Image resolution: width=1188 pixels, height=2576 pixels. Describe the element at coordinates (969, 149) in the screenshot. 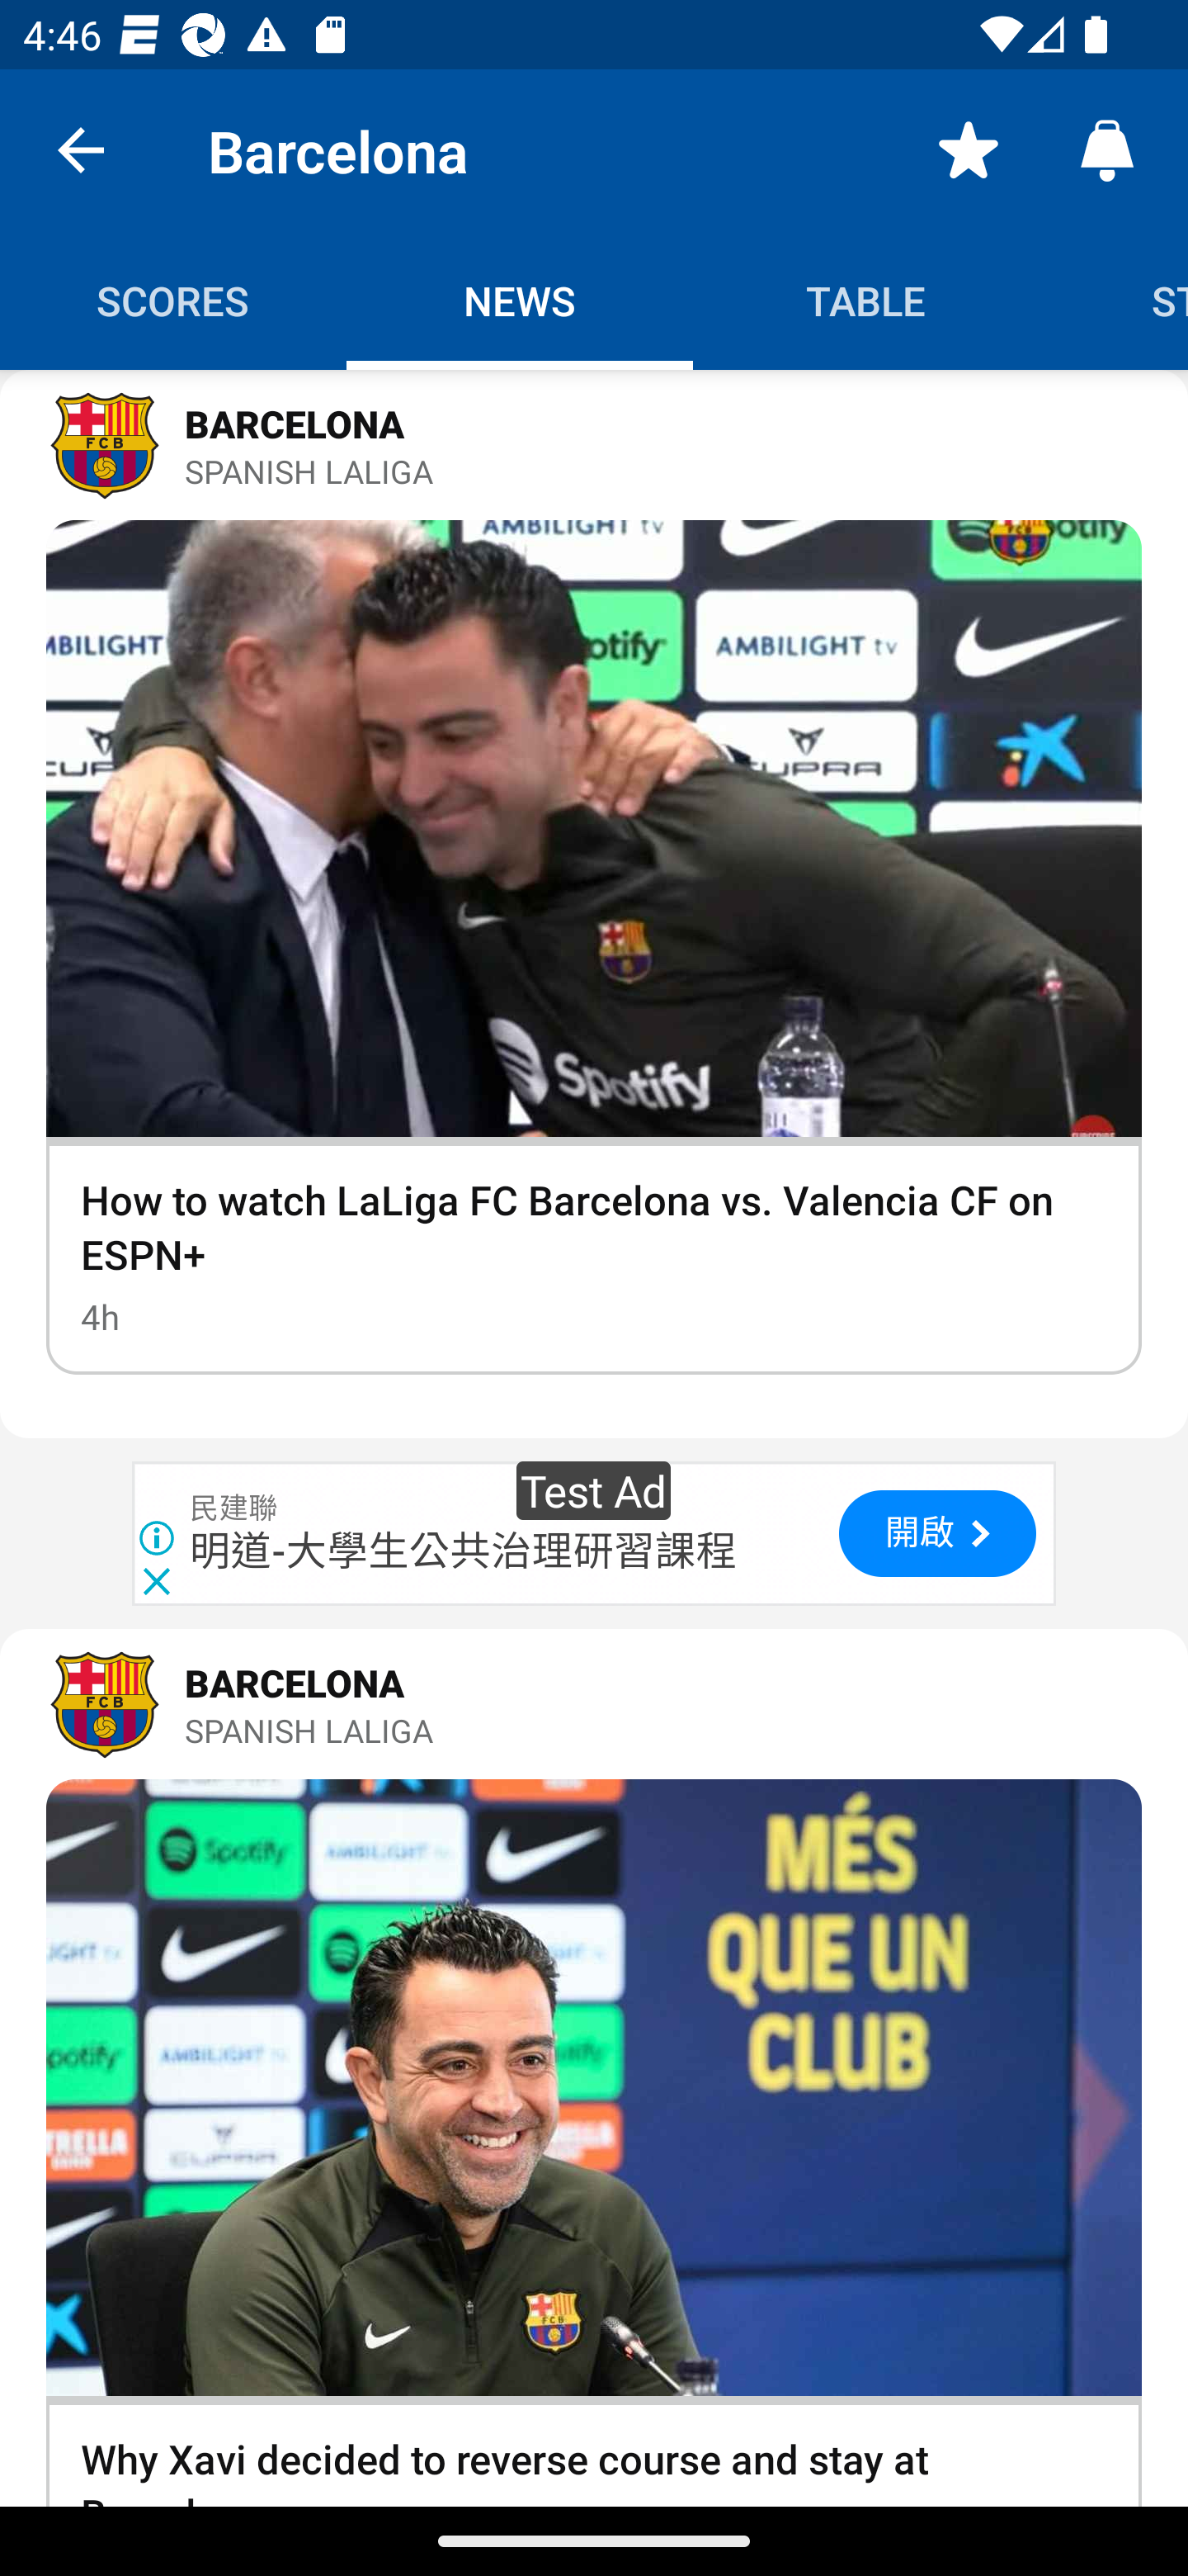

I see `Favorite toggle` at that location.